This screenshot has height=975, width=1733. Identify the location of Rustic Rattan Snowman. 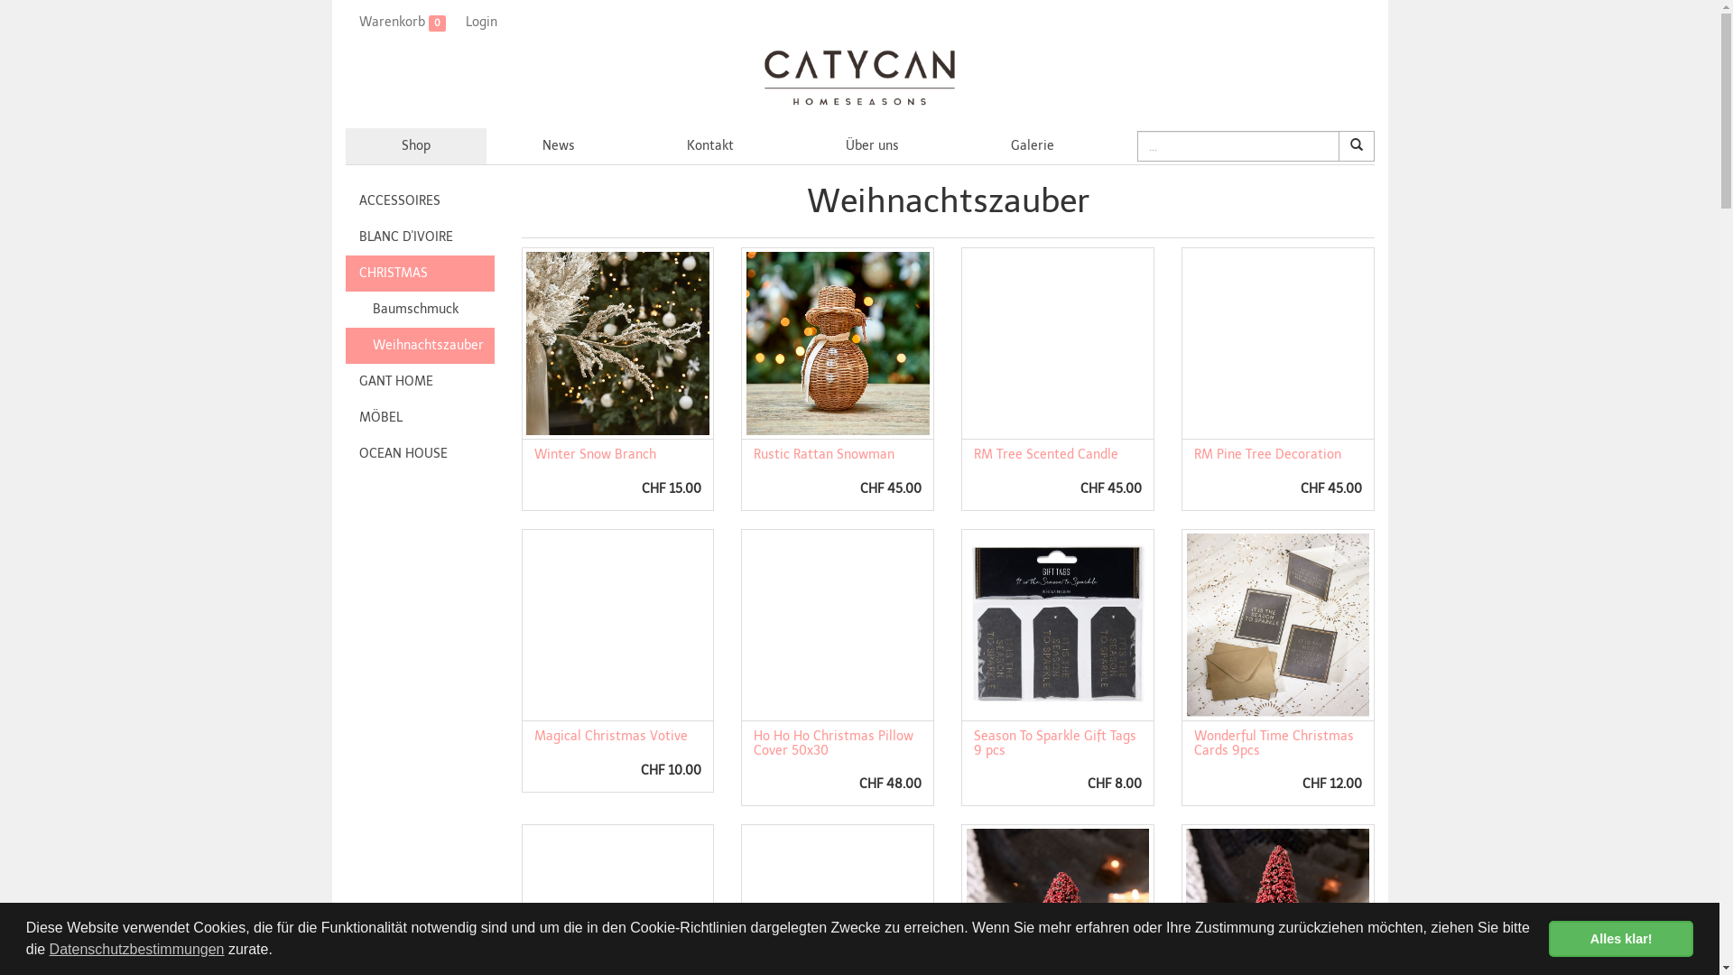
(824, 455).